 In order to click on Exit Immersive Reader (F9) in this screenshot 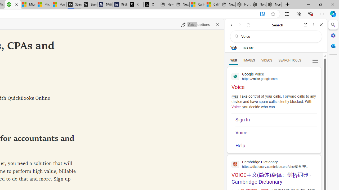, I will do `click(262, 14)`.